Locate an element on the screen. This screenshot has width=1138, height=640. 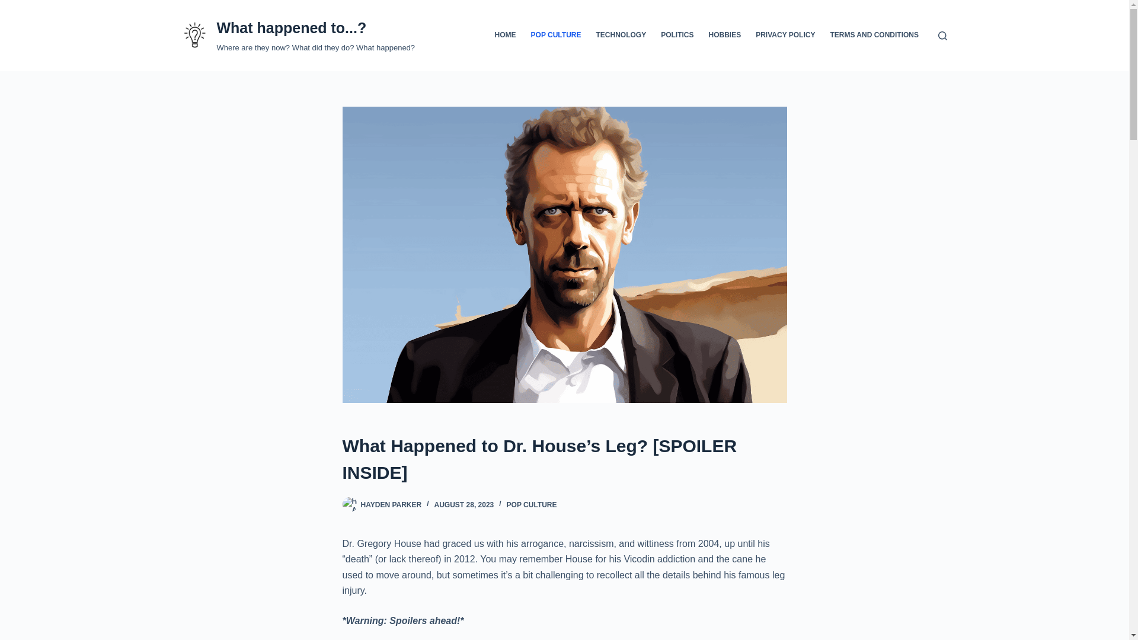
HAYDEN PARKER is located at coordinates (391, 504).